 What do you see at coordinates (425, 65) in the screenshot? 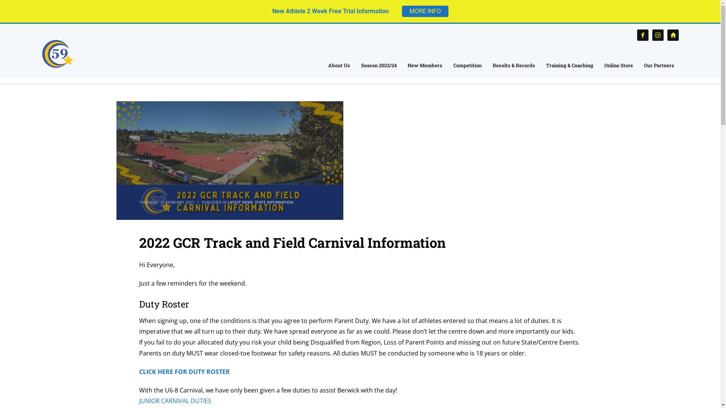
I see `New Members` at bounding box center [425, 65].